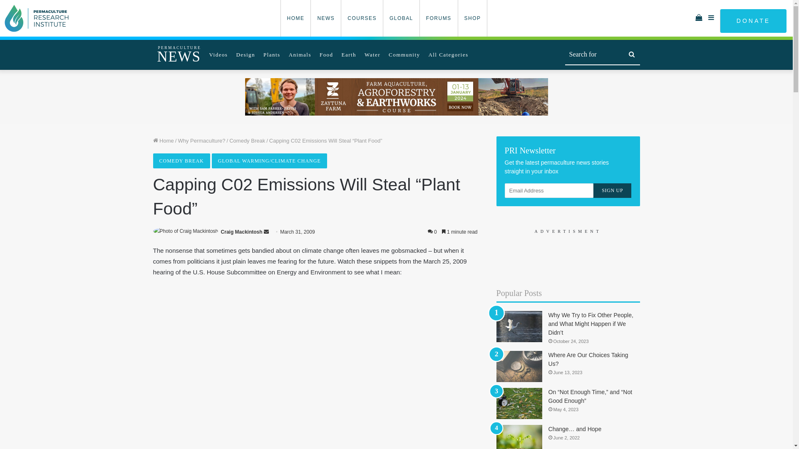 The width and height of the screenshot is (799, 449). I want to click on The Permaculture Research Institute, so click(39, 18).